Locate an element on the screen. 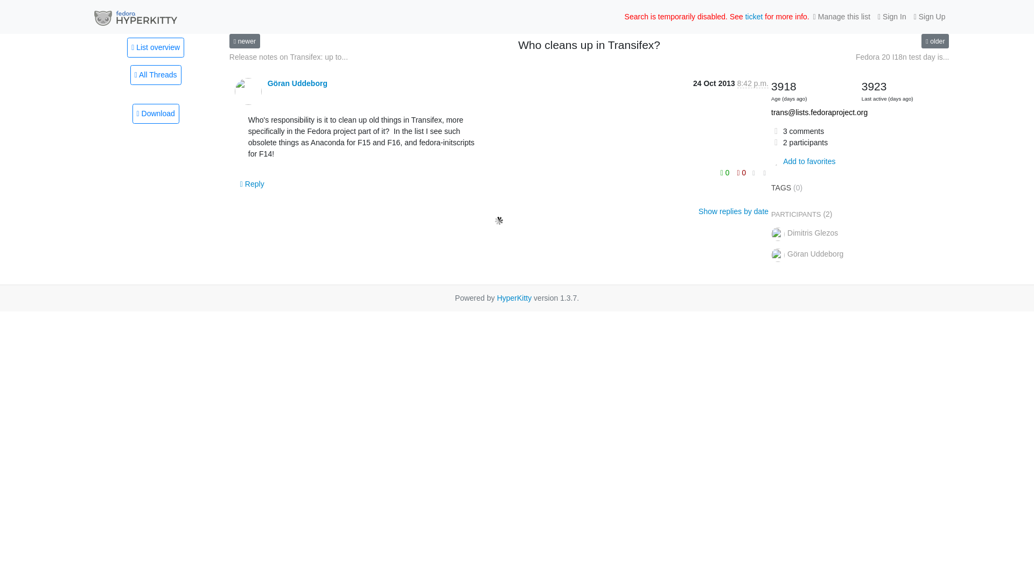  Sender's time: Oct. 24, 2013, 9:42 p.m. is located at coordinates (752, 83).